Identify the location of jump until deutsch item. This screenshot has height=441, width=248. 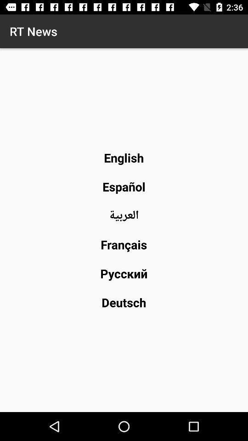
(124, 302).